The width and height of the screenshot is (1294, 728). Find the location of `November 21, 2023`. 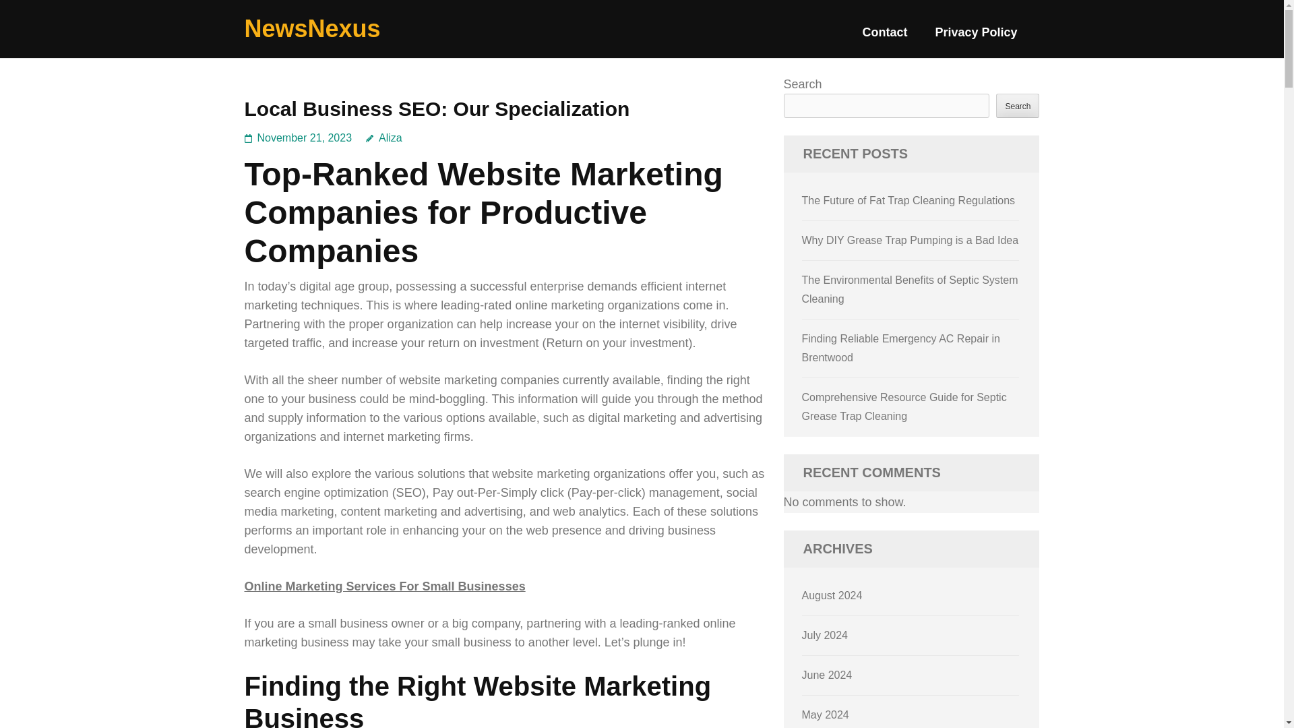

November 21, 2023 is located at coordinates (305, 138).